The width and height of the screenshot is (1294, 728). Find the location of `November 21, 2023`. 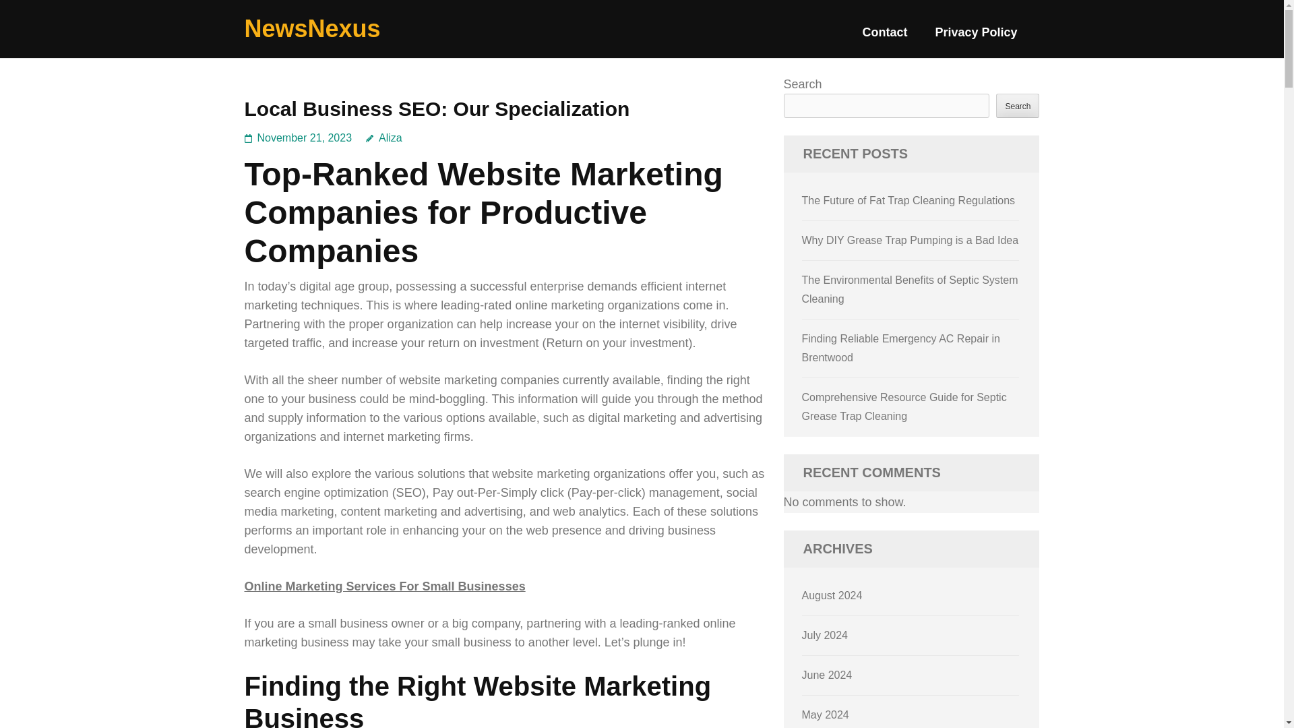

November 21, 2023 is located at coordinates (305, 138).